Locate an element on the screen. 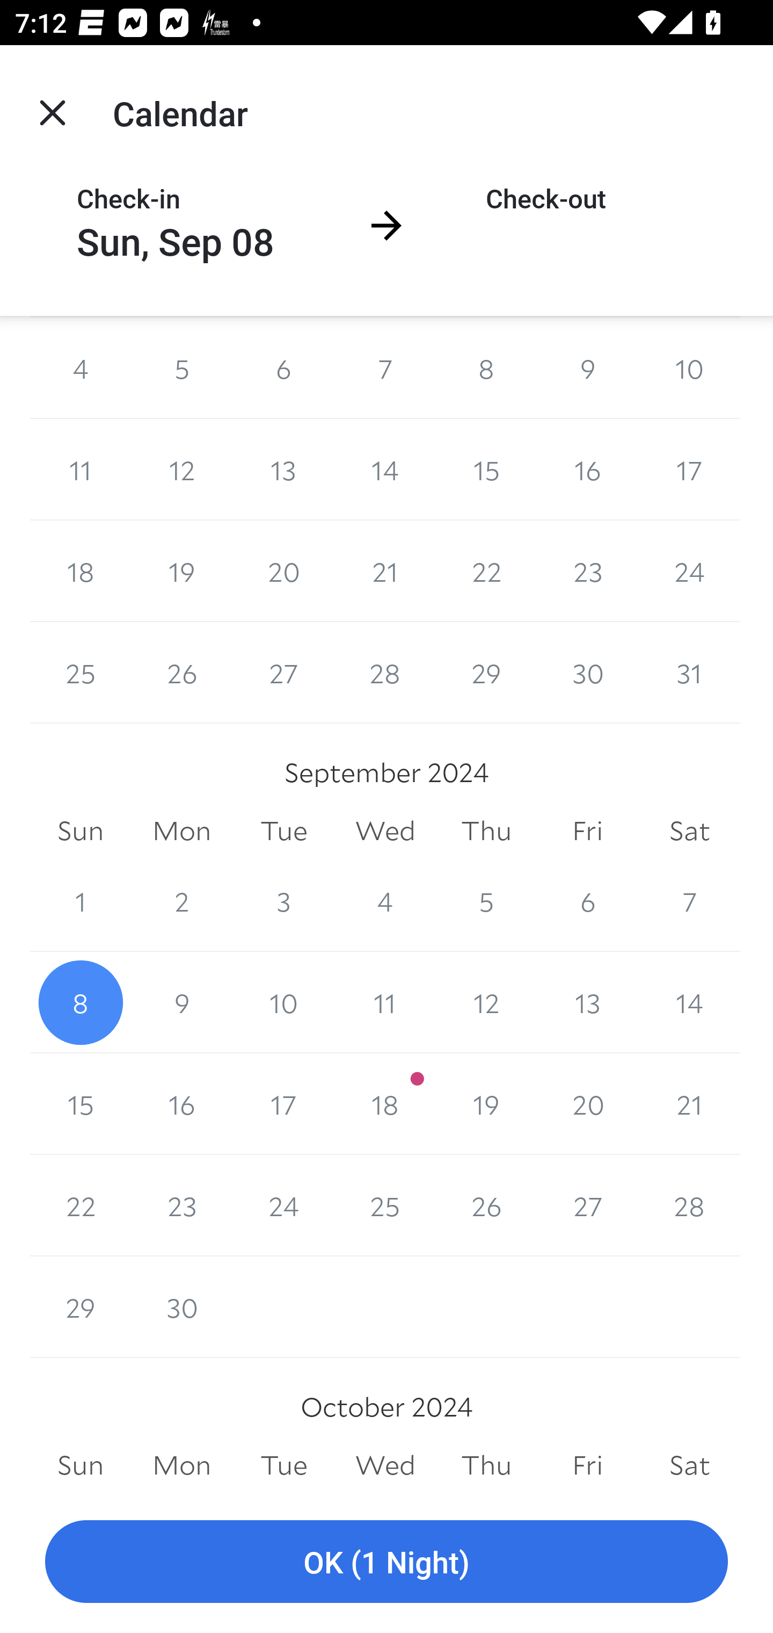 The height and width of the screenshot is (1633, 773). 7 7 September 2024 is located at coordinates (689, 901).